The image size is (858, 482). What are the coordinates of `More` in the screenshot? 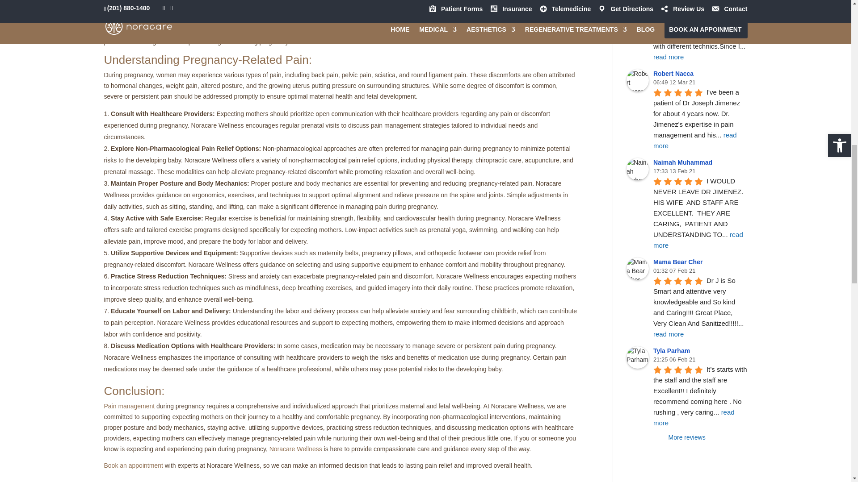 It's located at (384, 2).